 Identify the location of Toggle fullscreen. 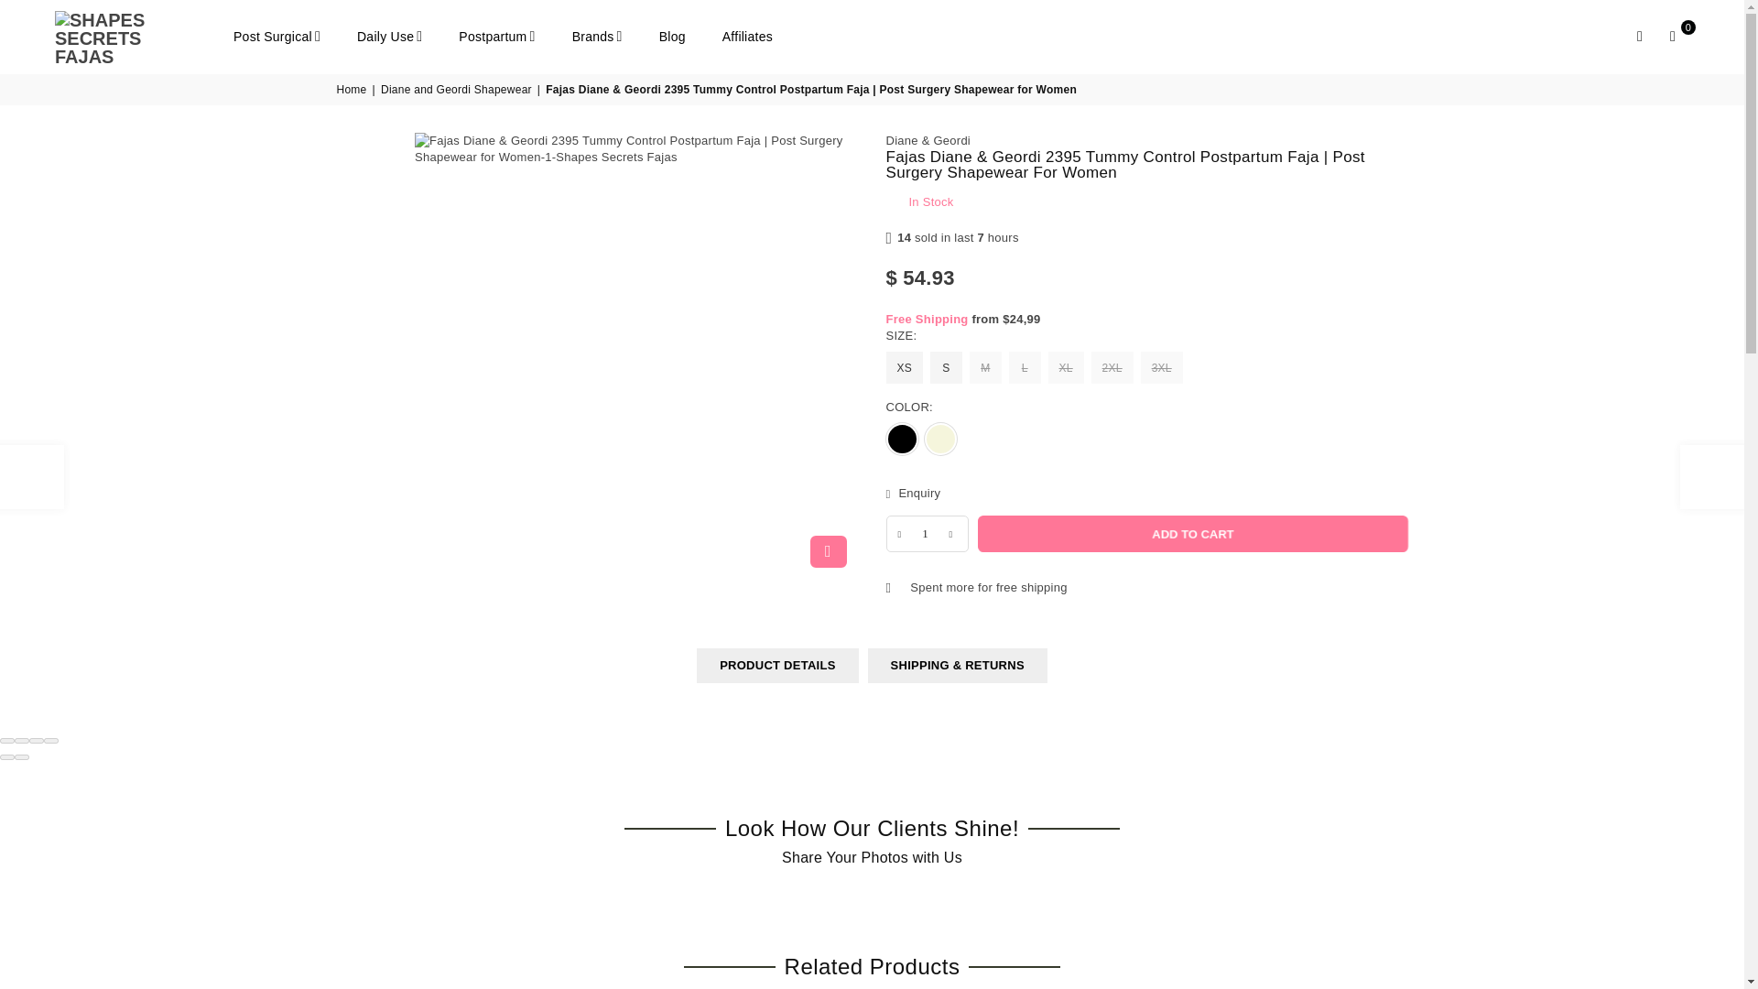
(37, 740).